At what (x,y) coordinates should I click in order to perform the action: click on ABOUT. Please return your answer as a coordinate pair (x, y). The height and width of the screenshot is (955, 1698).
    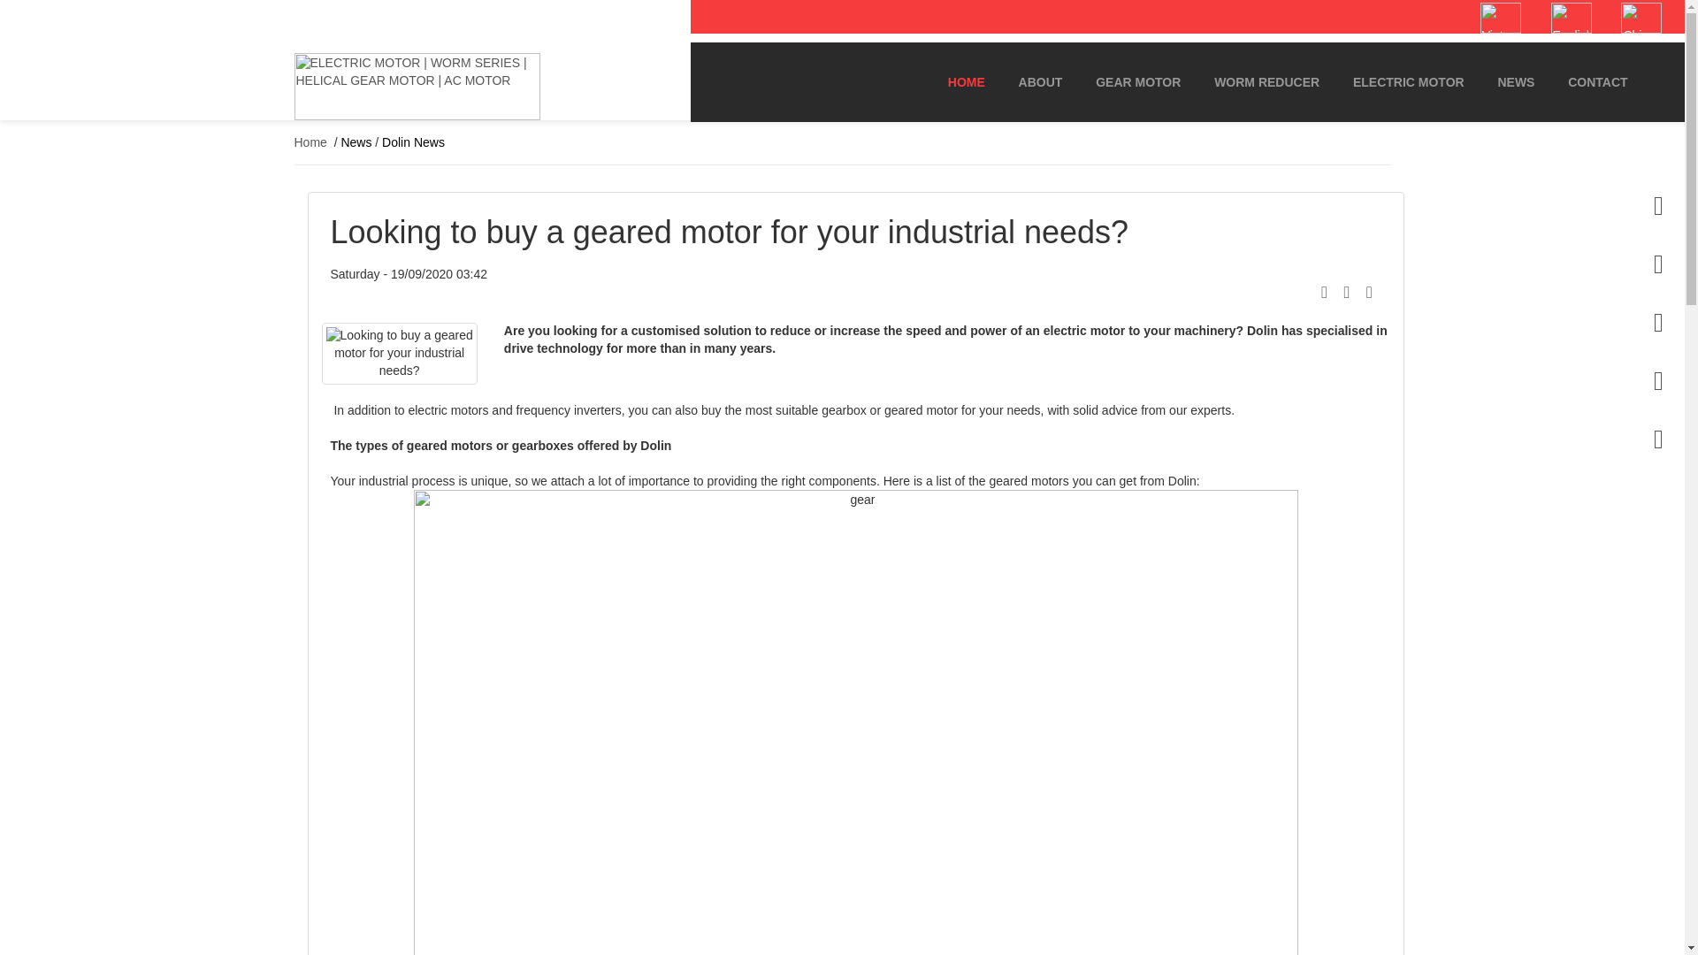
    Looking at the image, I should click on (1040, 82).